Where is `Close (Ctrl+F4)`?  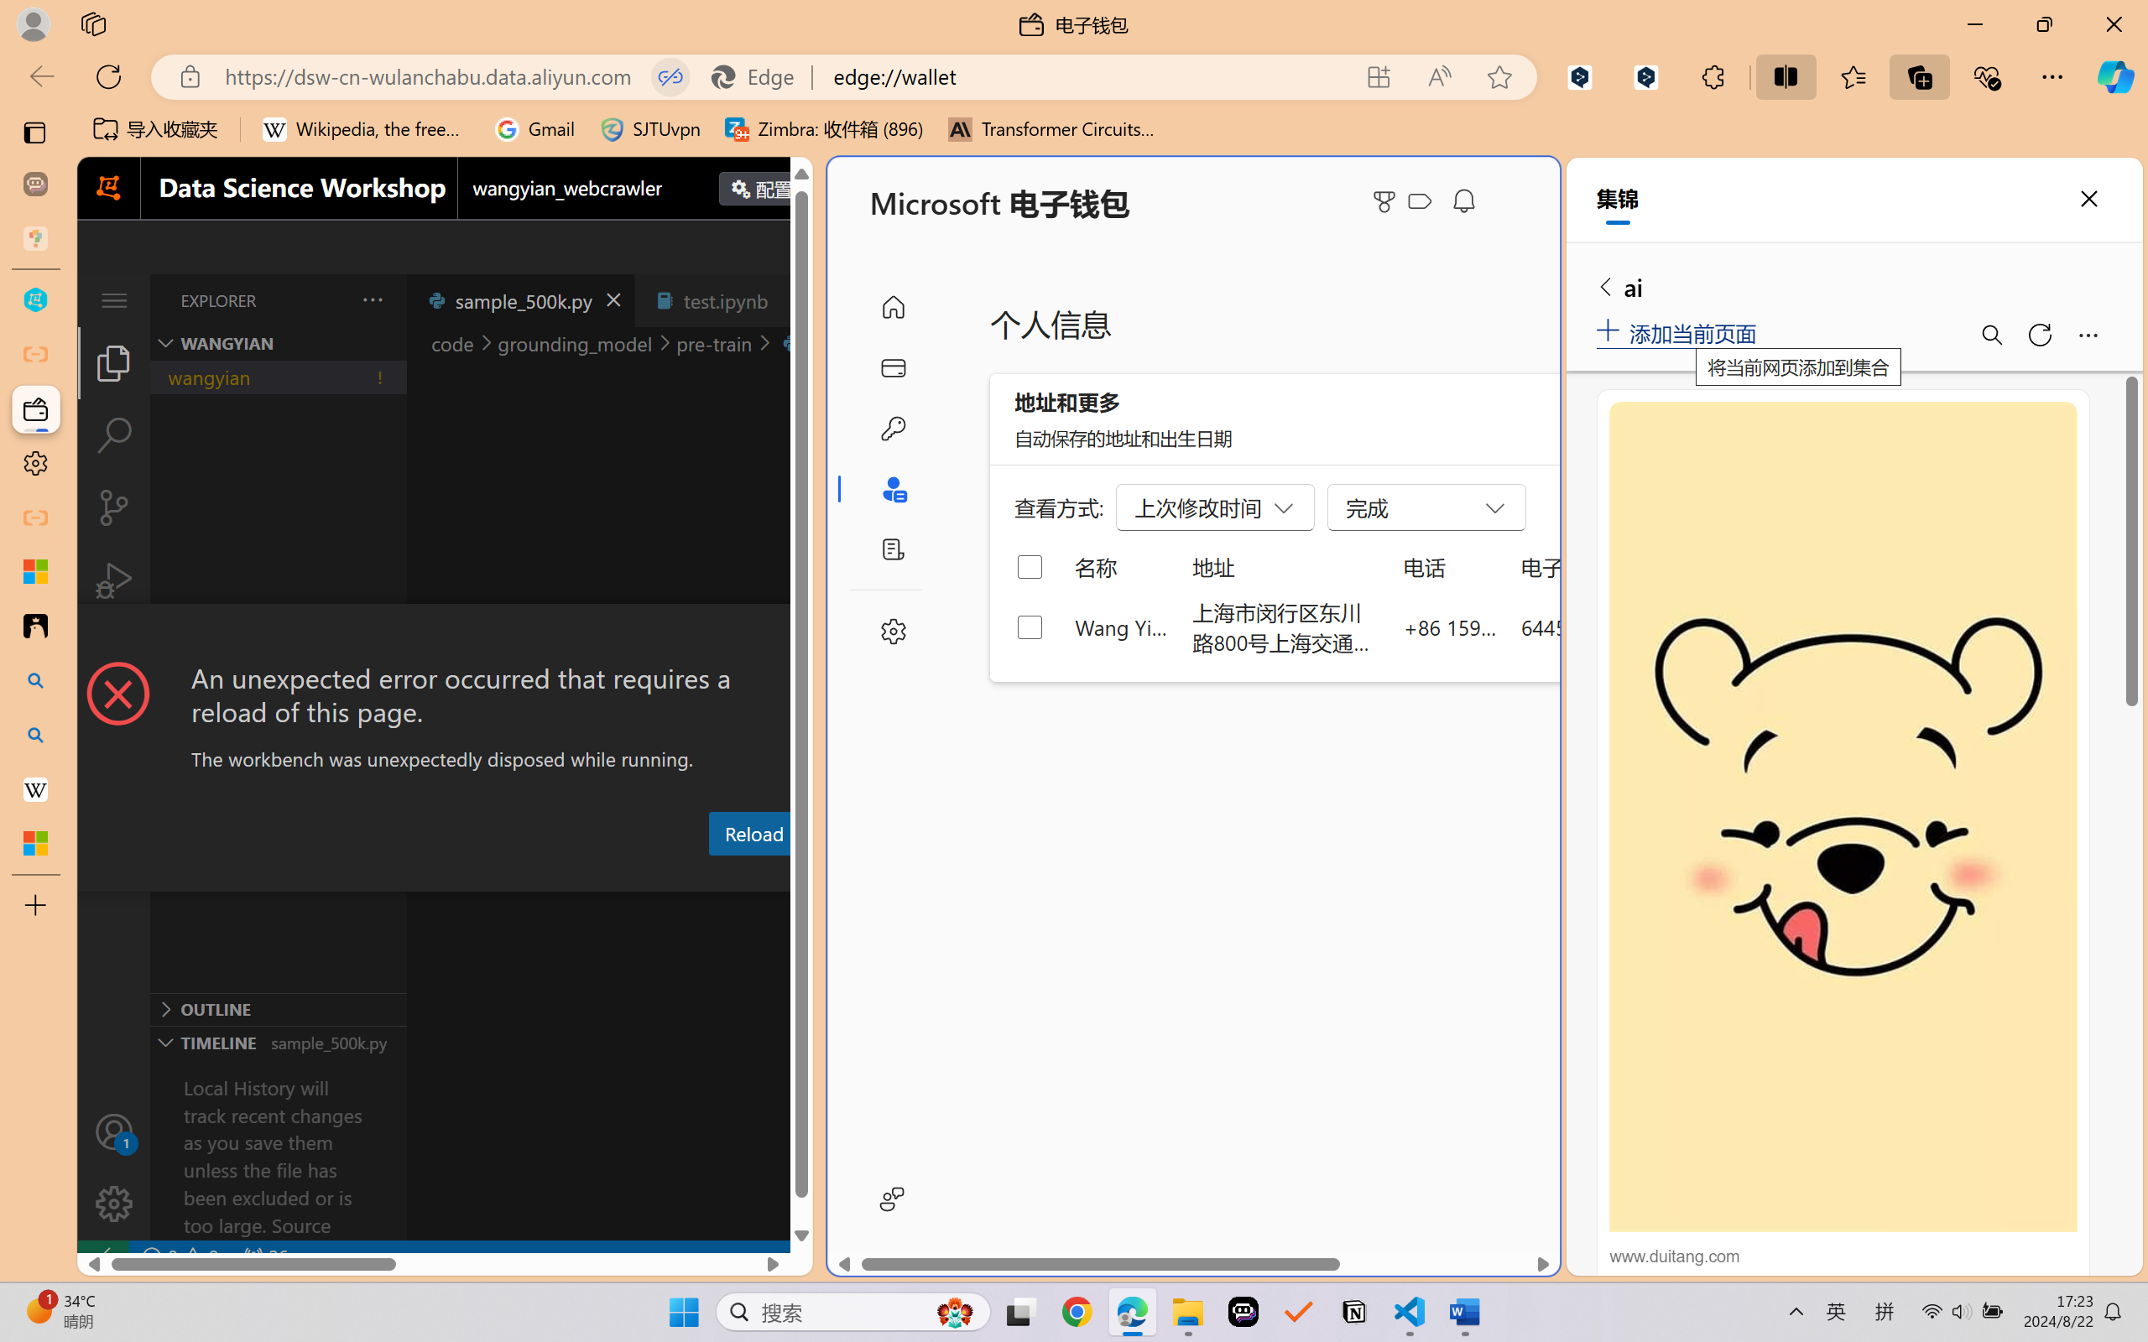 Close (Ctrl+F4) is located at coordinates (794, 300).